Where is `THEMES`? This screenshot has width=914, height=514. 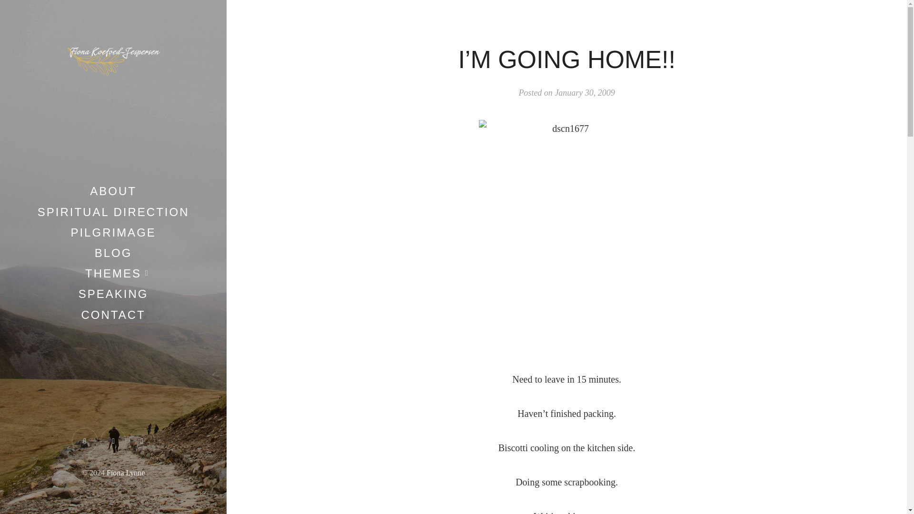
THEMES is located at coordinates (113, 273).